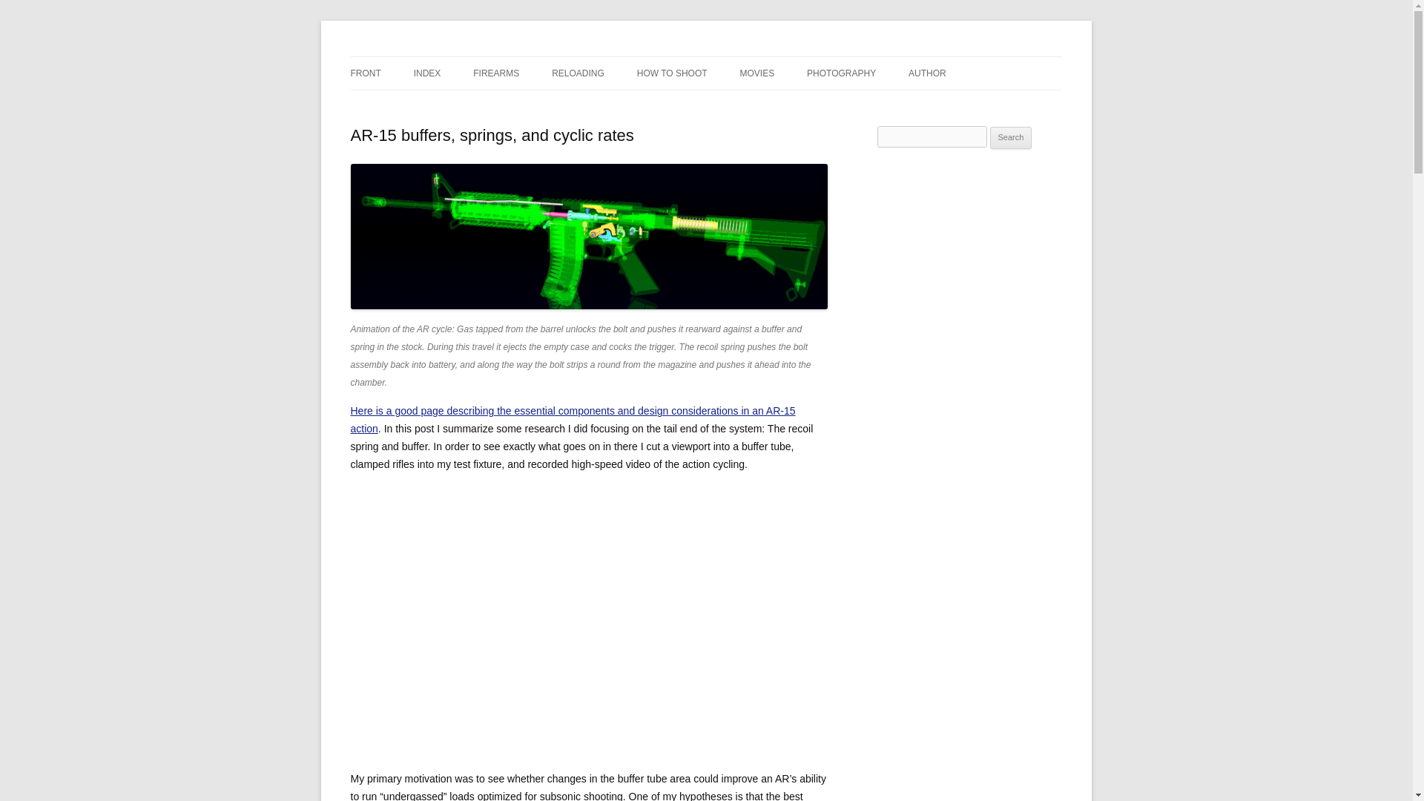  What do you see at coordinates (1011, 137) in the screenshot?
I see `Search` at bounding box center [1011, 137].